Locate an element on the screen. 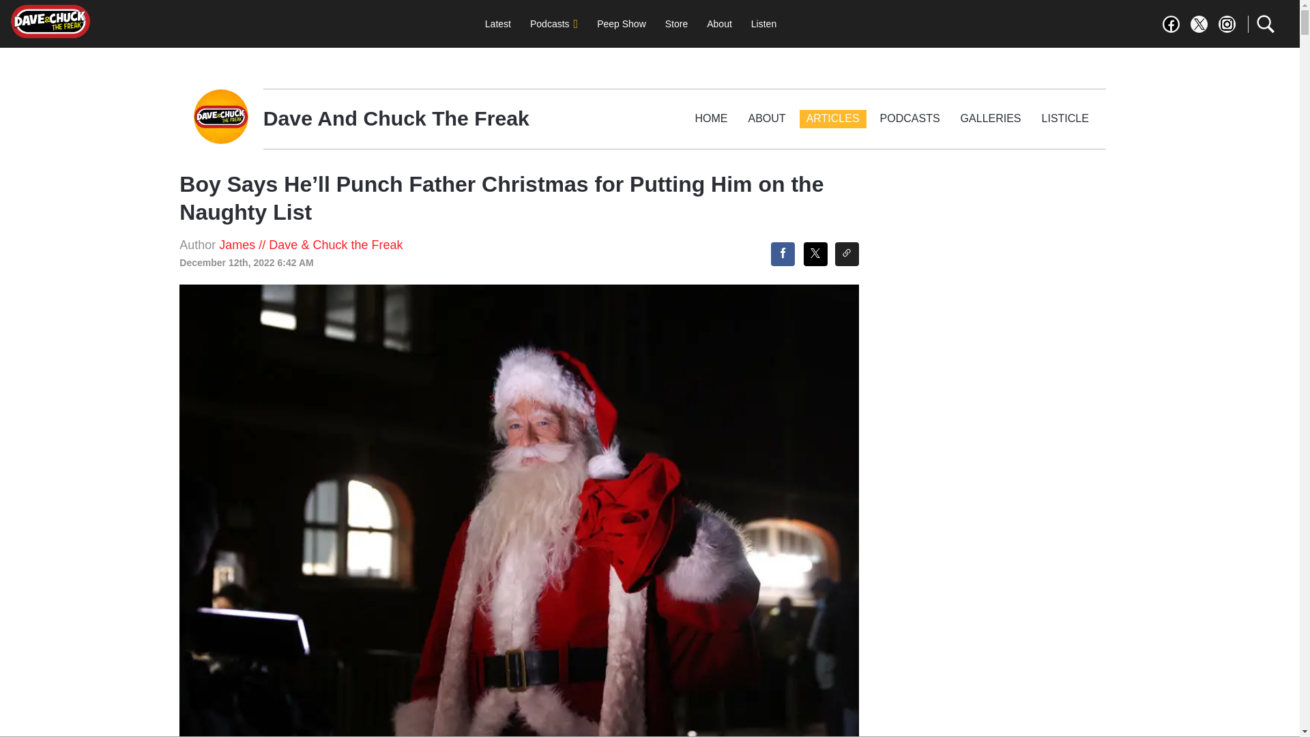 This screenshot has height=737, width=1310. Store is located at coordinates (676, 24).